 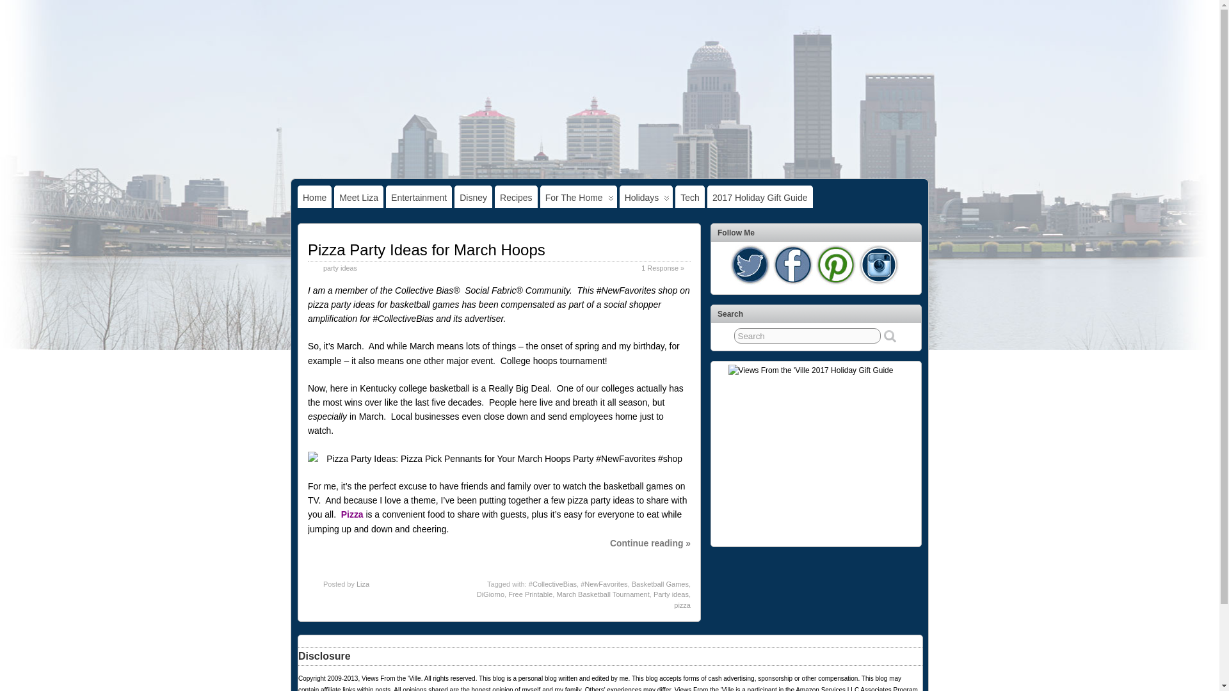 What do you see at coordinates (362, 584) in the screenshot?
I see `Liza` at bounding box center [362, 584].